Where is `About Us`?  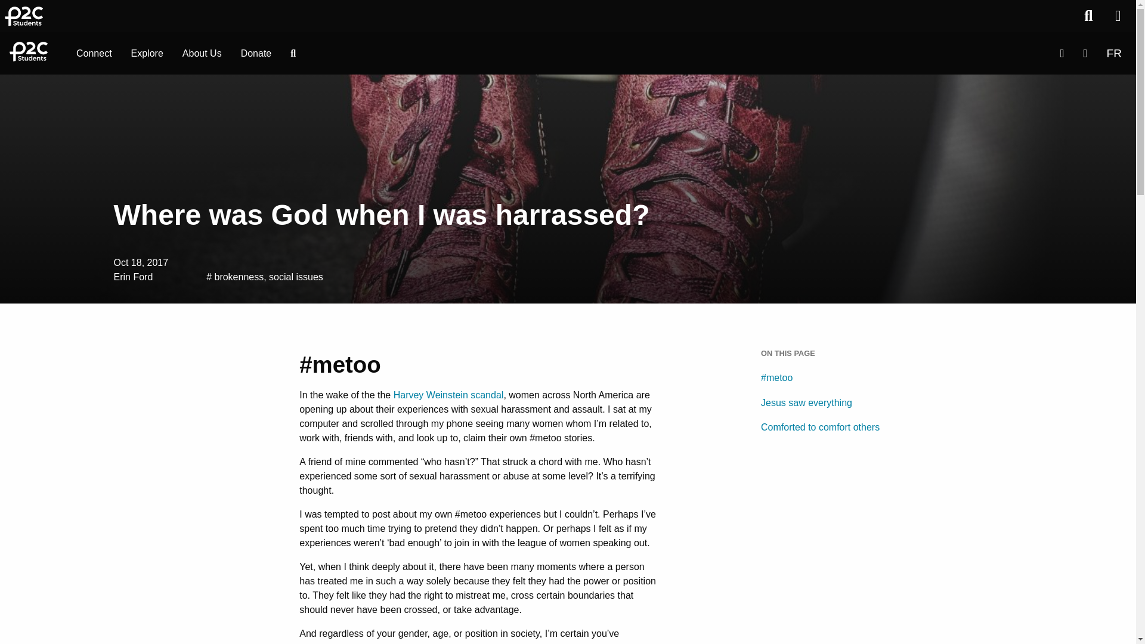
About Us is located at coordinates (202, 53).